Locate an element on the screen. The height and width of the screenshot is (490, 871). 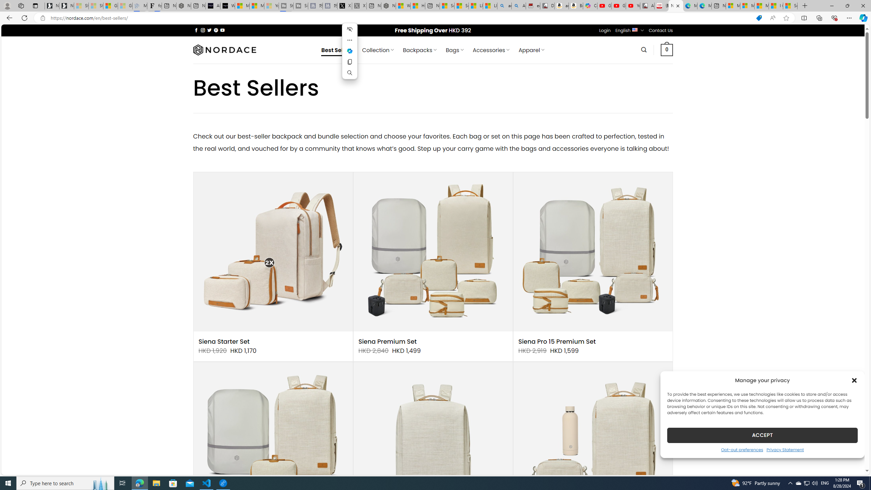
This site has coupons! Shopping in Microsoft Edge is located at coordinates (759, 18).